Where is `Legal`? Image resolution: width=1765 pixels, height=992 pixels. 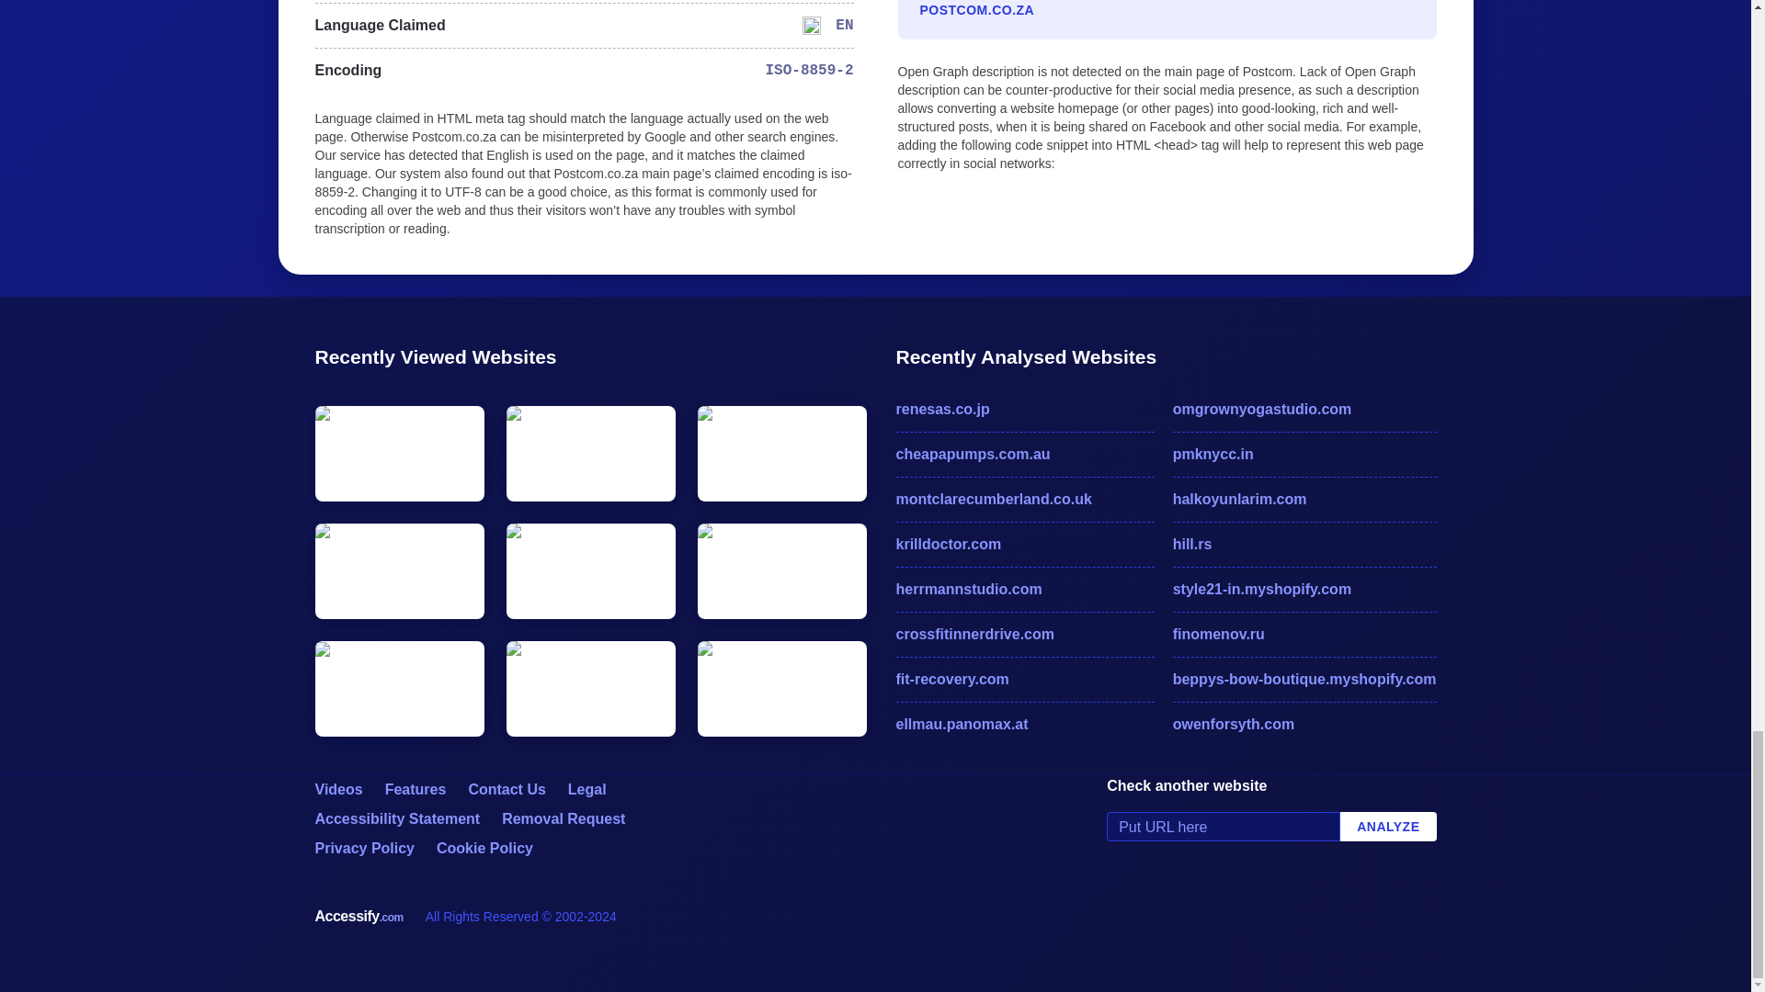
Legal is located at coordinates (587, 790).